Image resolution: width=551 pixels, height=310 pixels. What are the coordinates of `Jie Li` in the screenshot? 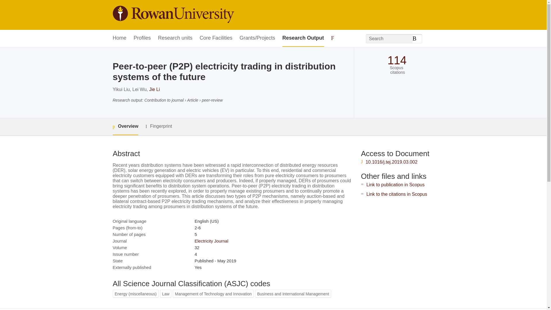 It's located at (154, 89).